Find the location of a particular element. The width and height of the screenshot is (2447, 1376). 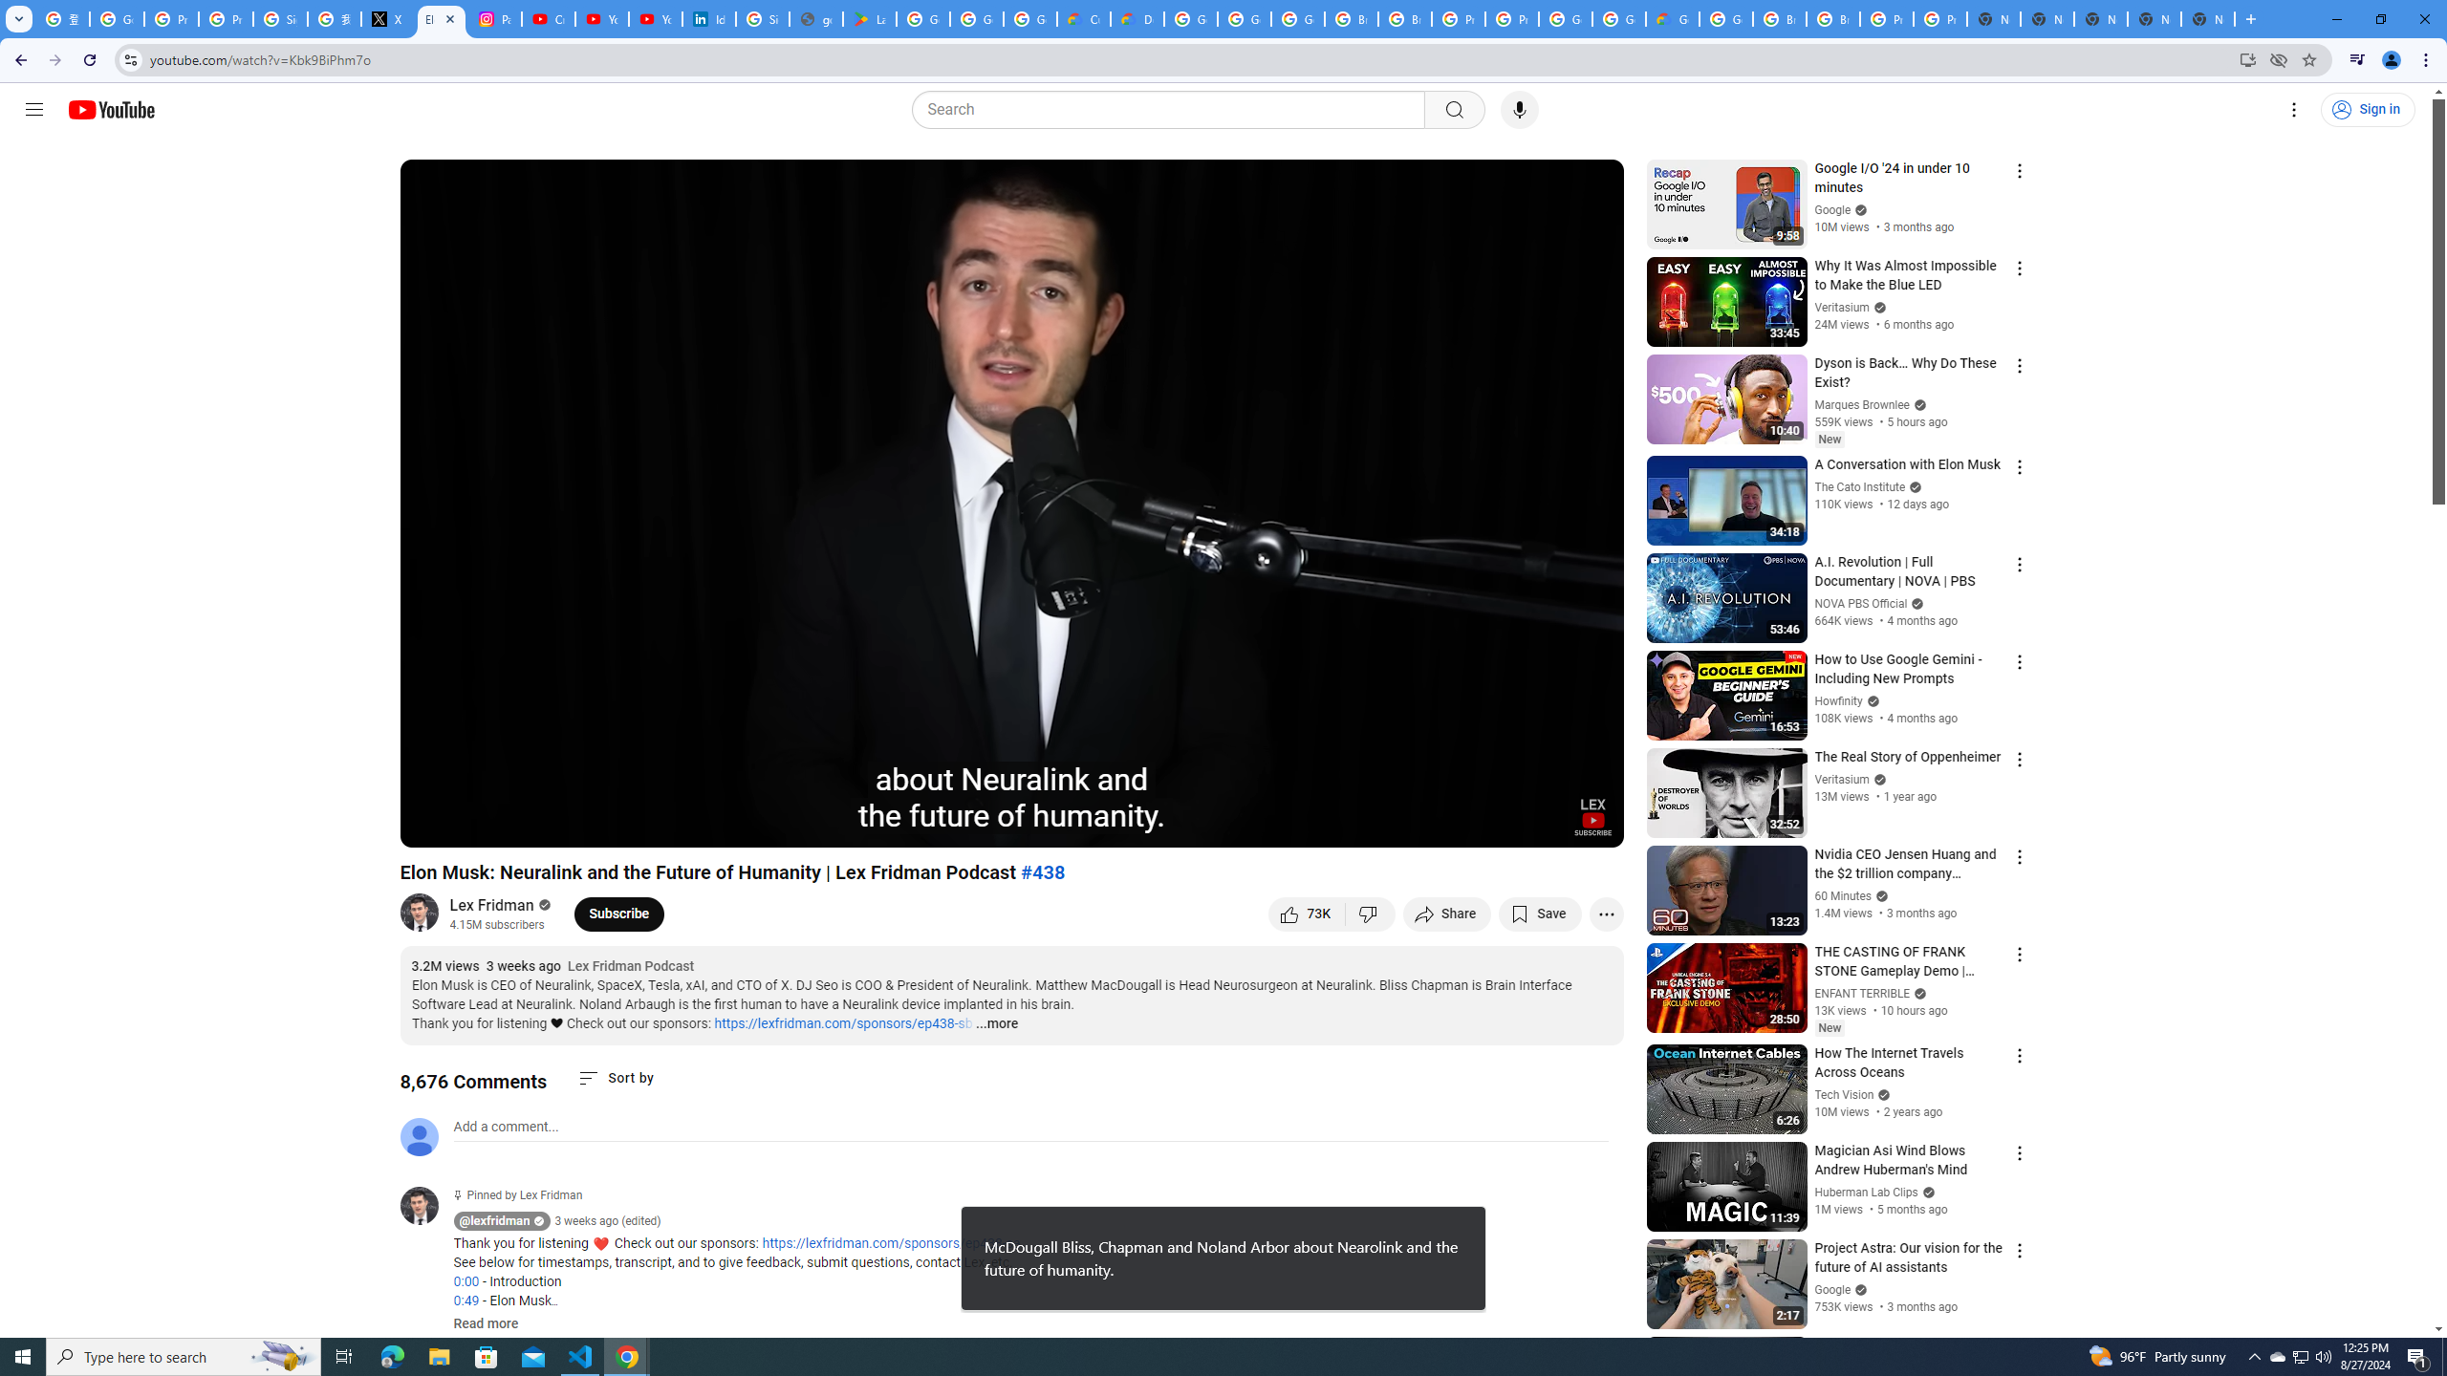

Dislike this video is located at coordinates (1371, 914).